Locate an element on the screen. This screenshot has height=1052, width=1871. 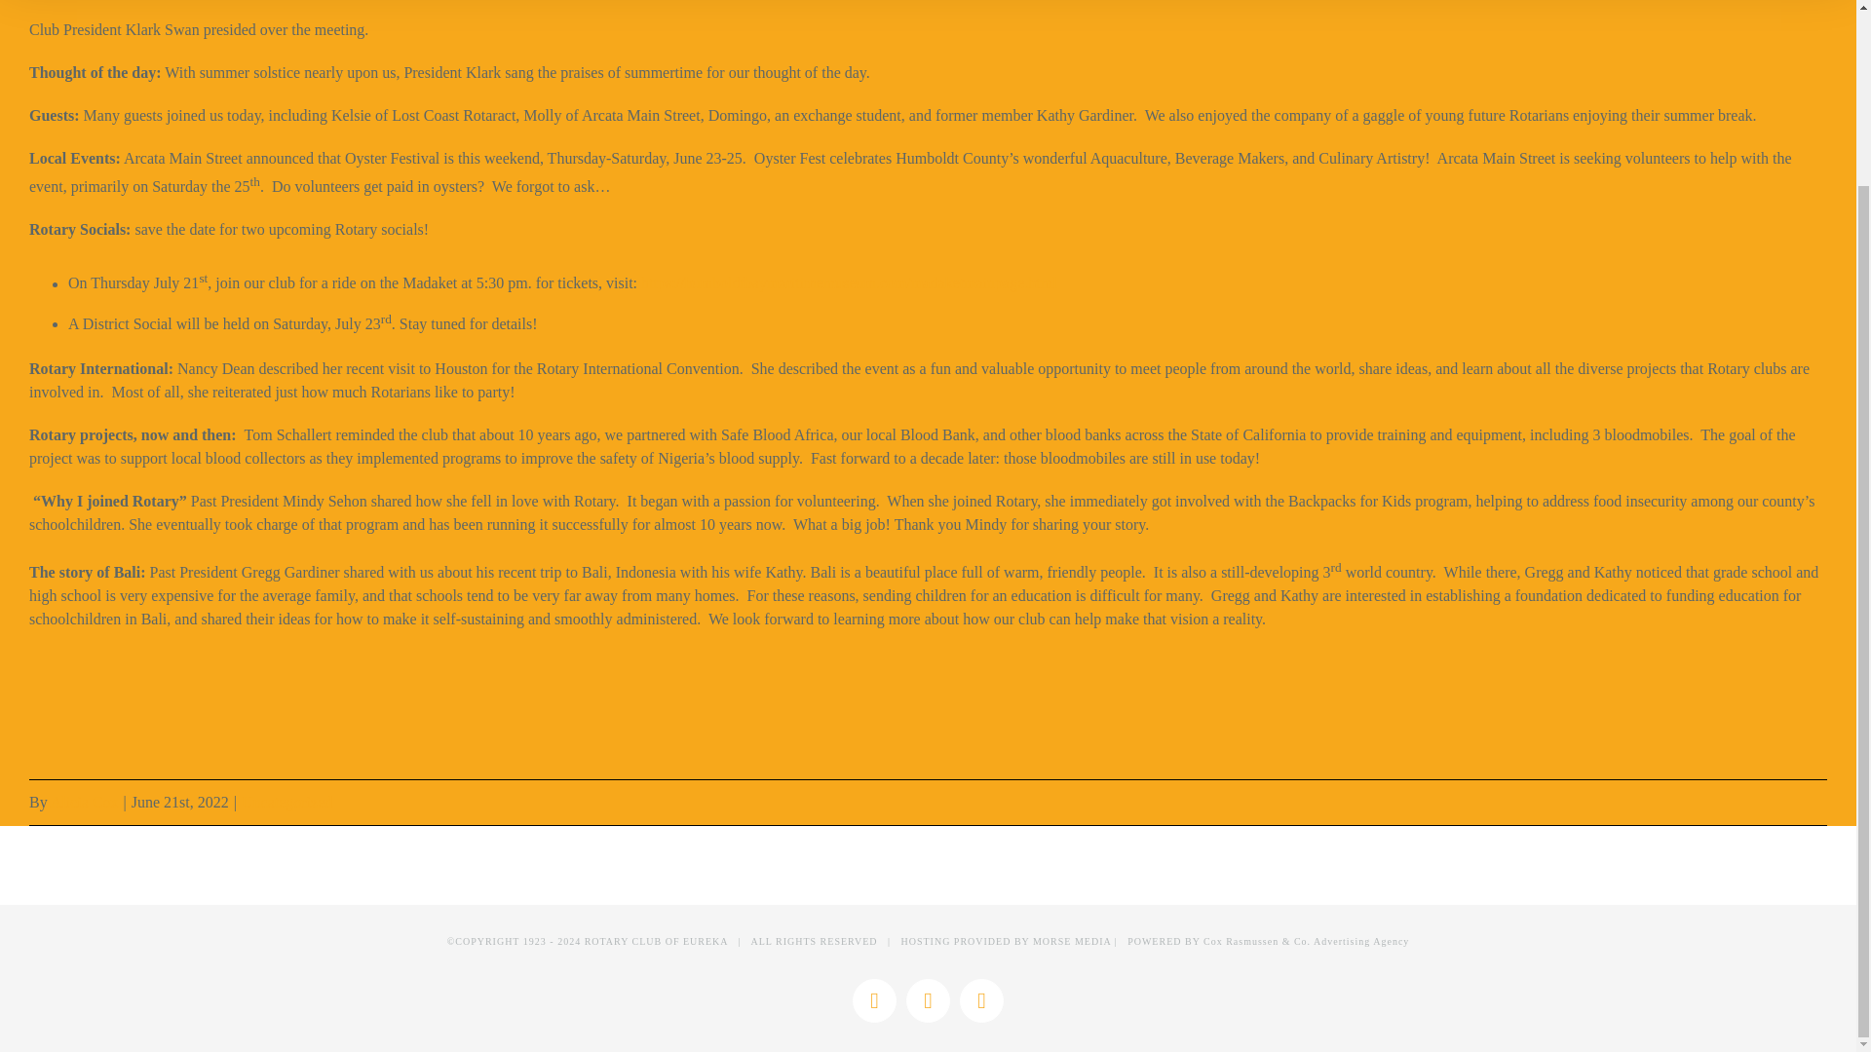
Posts by Alicia Cox is located at coordinates (84, 802).